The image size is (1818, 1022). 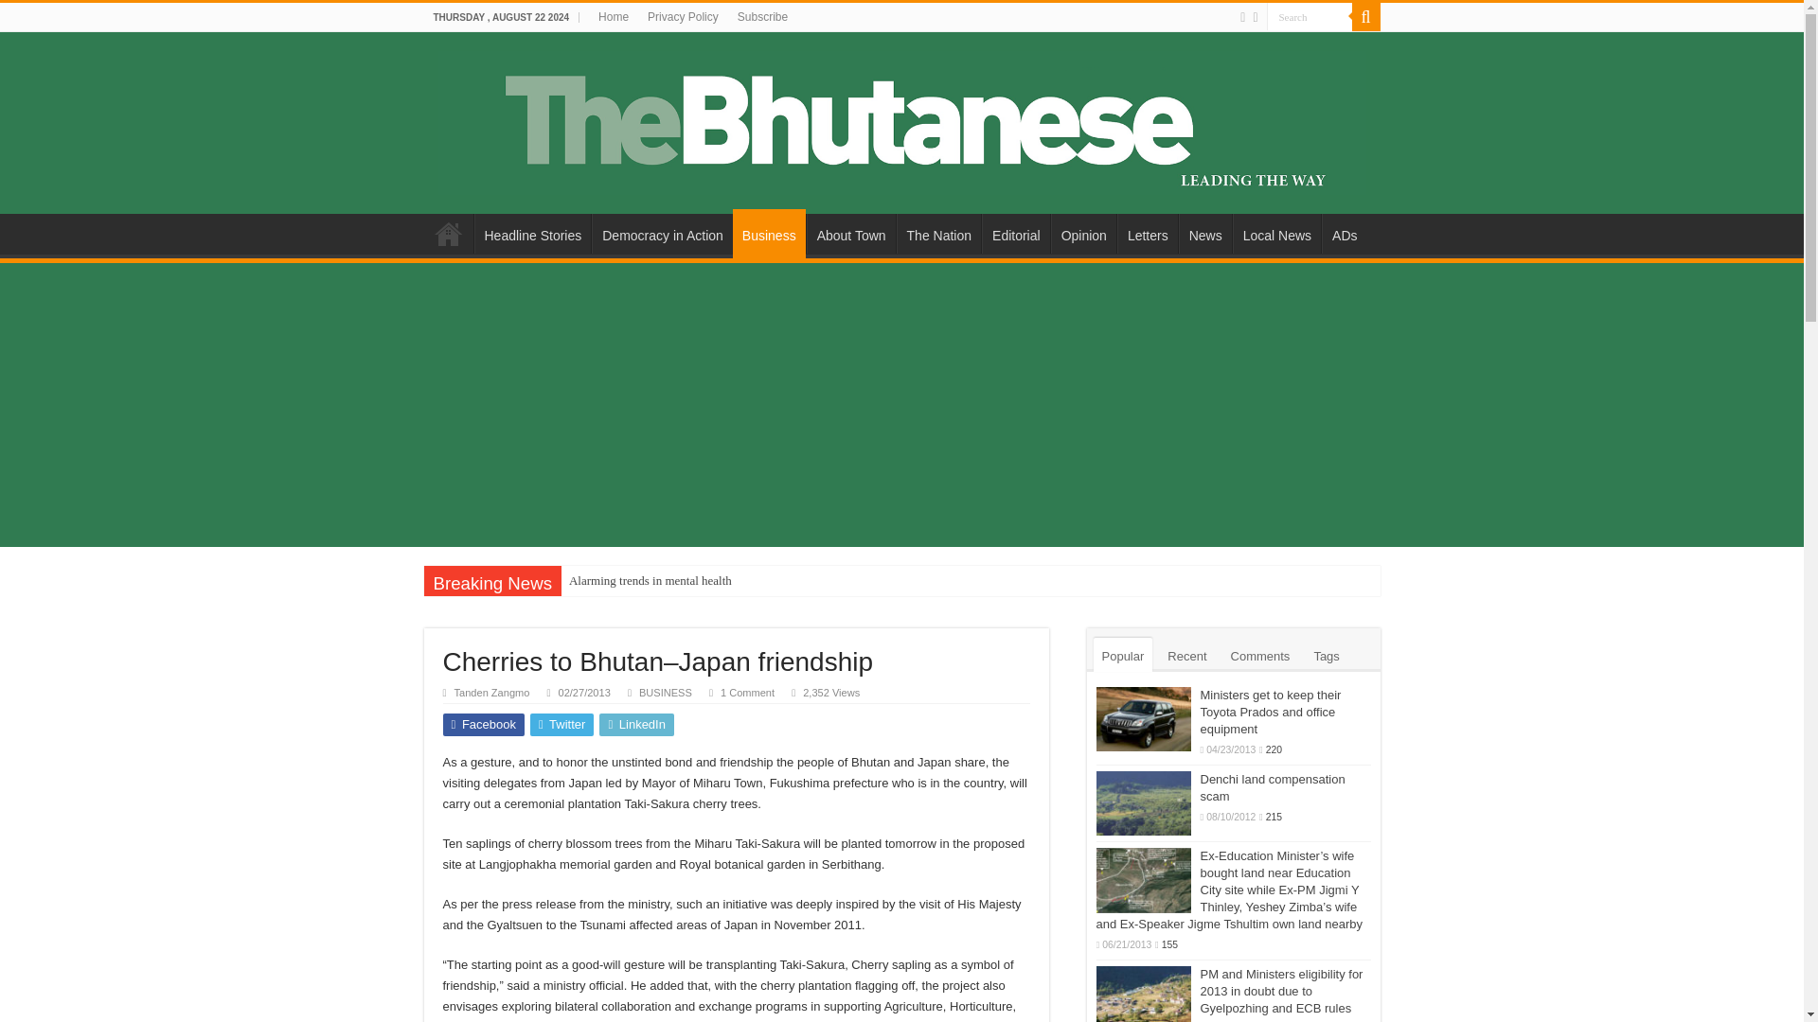 What do you see at coordinates (1310, 17) in the screenshot?
I see `Search` at bounding box center [1310, 17].